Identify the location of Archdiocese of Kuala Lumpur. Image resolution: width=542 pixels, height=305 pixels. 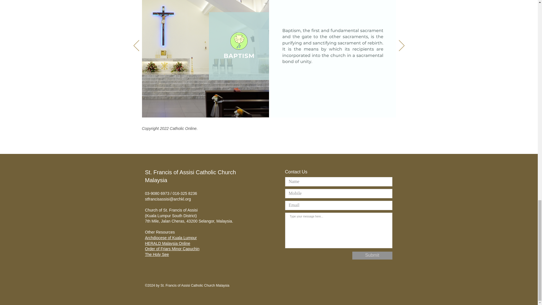
(171, 238).